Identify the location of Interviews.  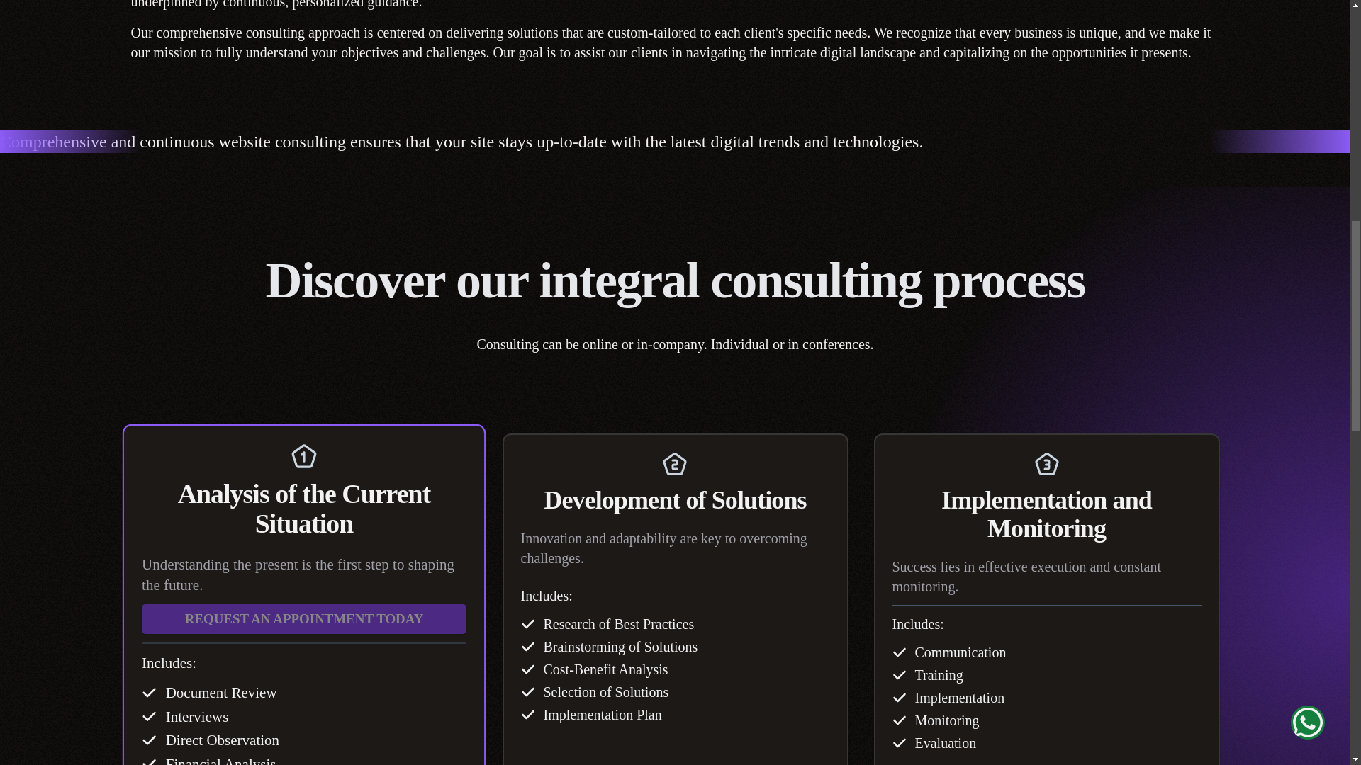
(194, 715).